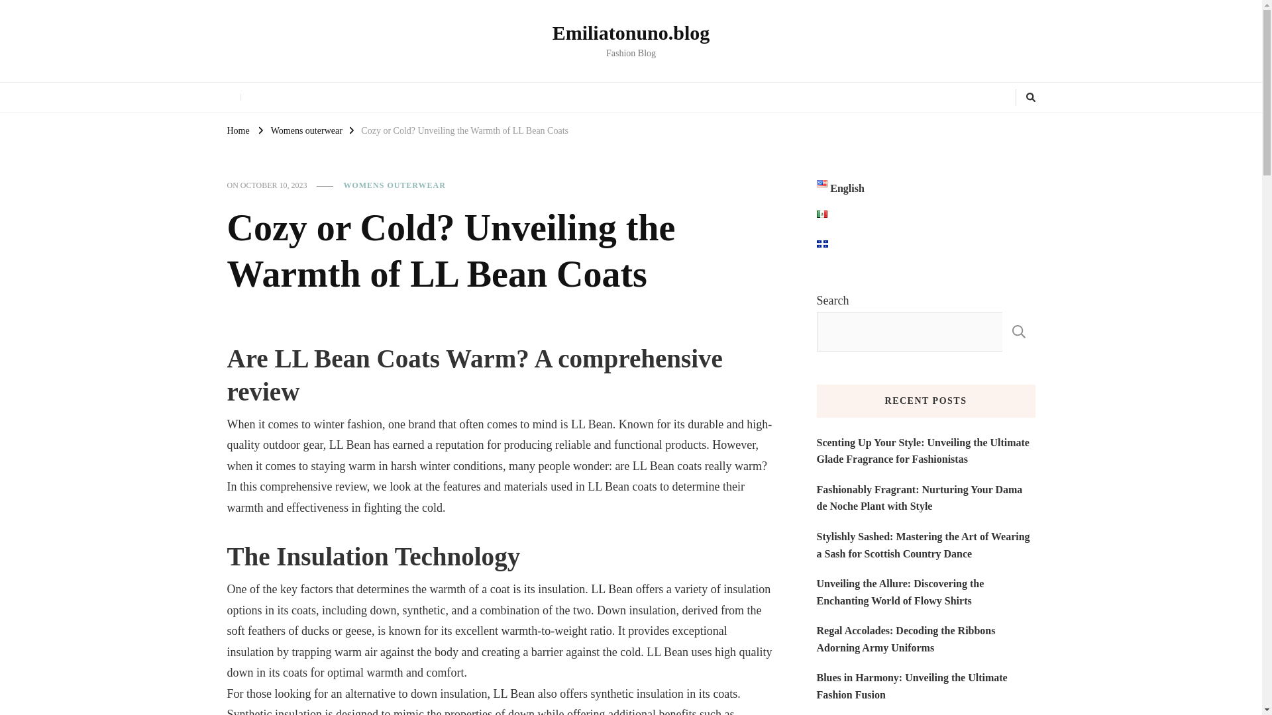 The width and height of the screenshot is (1272, 715). I want to click on English, so click(840, 189).